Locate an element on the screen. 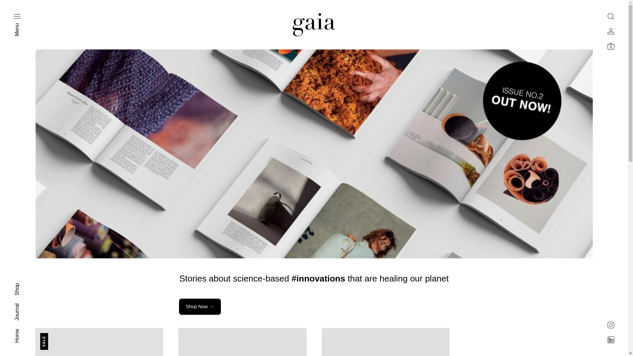 The image size is (633, 356). Journal is located at coordinates (23, 306).